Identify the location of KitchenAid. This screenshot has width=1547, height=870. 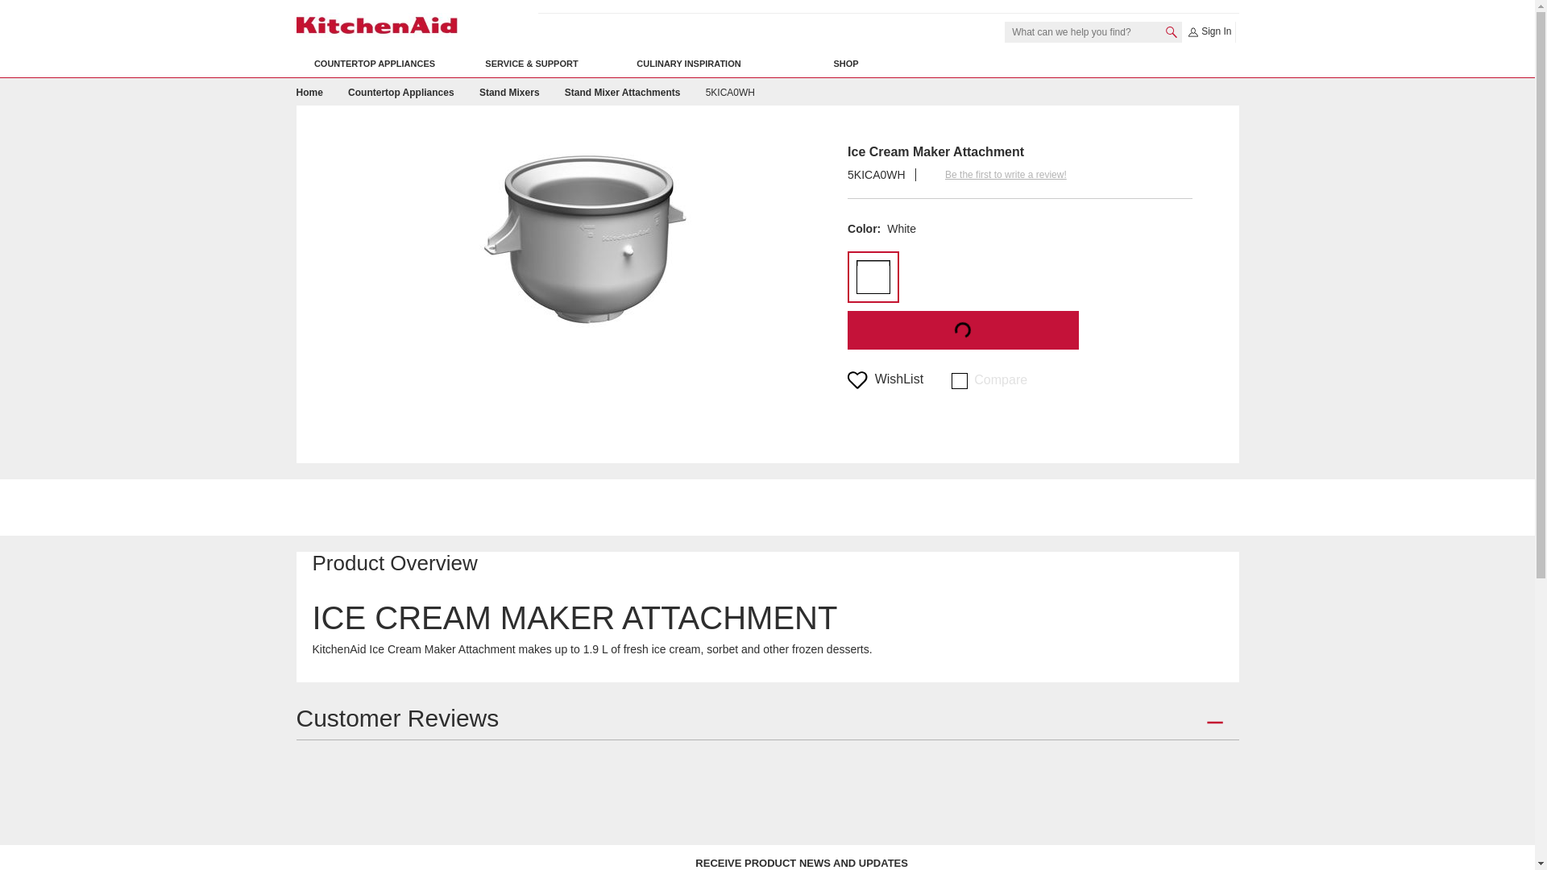
(377, 26).